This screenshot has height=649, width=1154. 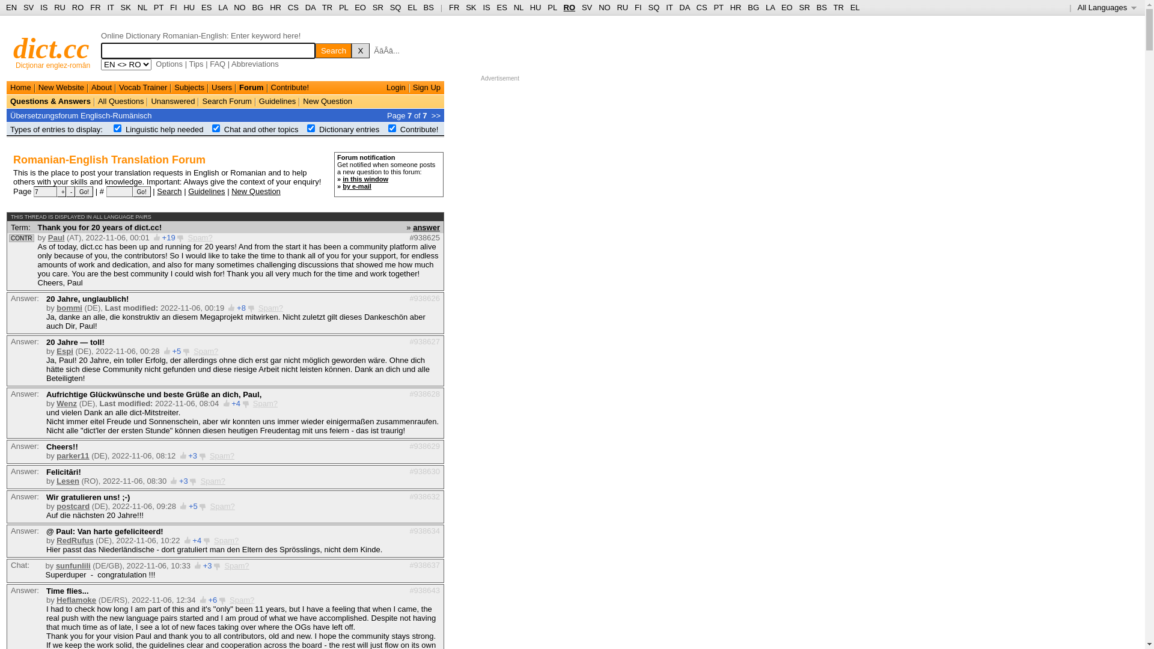 What do you see at coordinates (121, 101) in the screenshot?
I see `All Questions` at bounding box center [121, 101].